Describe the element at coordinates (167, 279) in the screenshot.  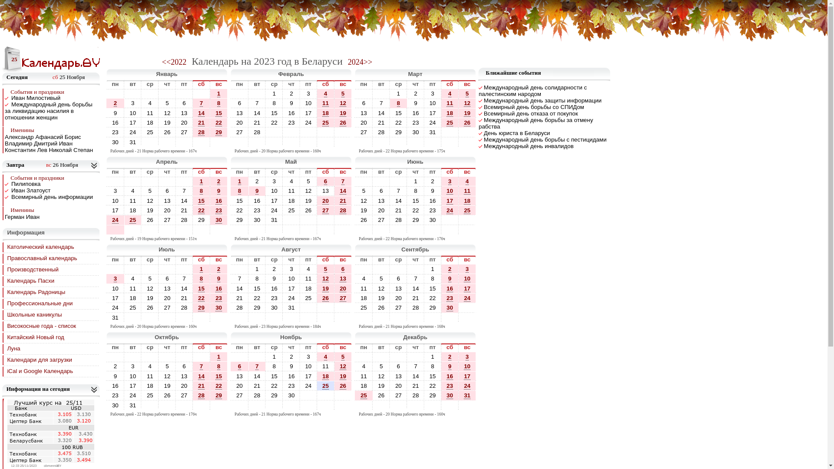
I see `6` at that location.